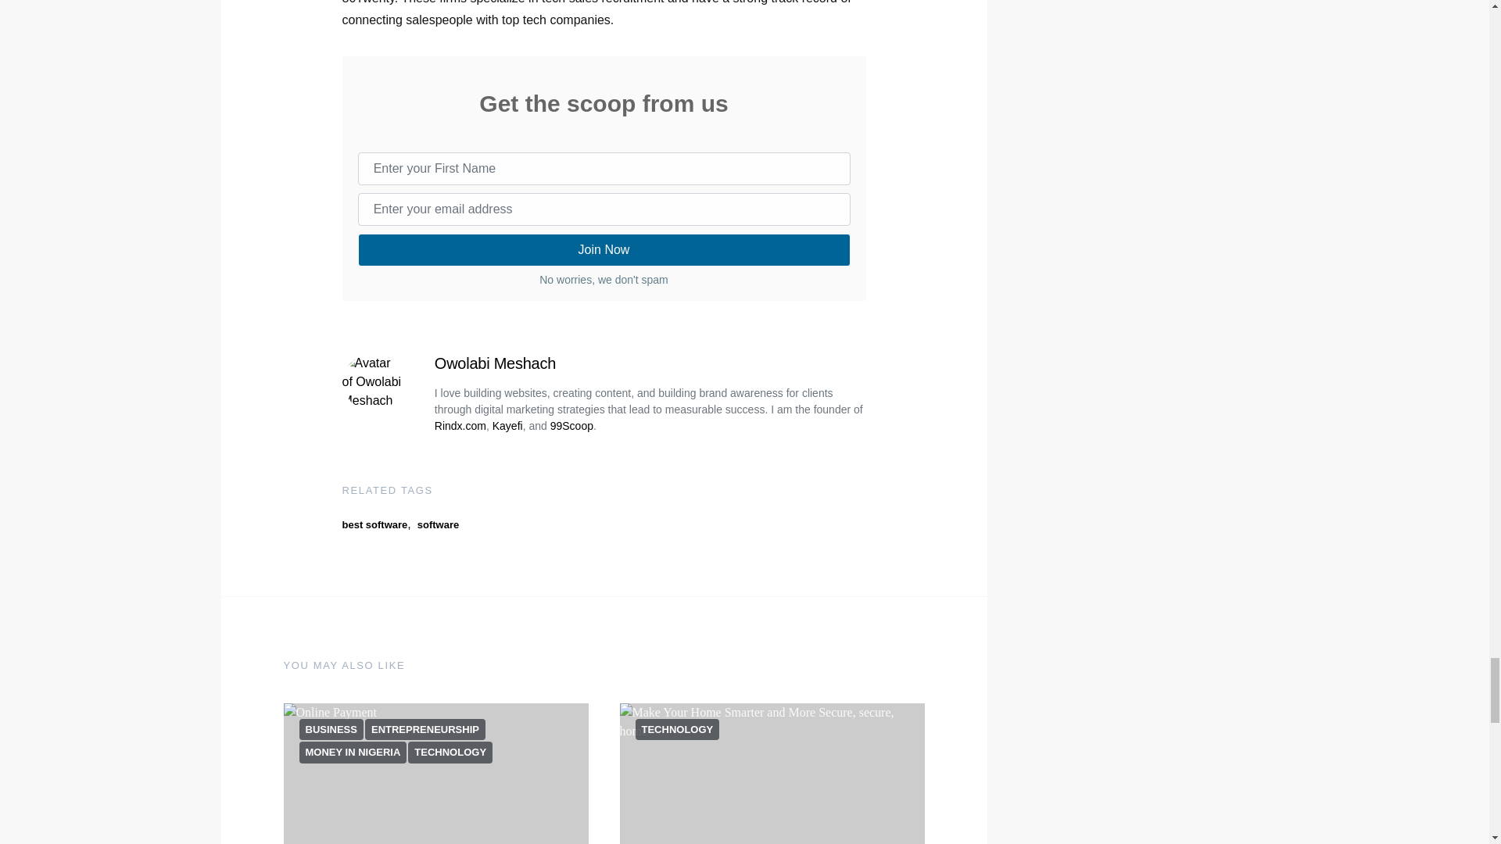 The width and height of the screenshot is (1501, 844). Describe the element at coordinates (435, 774) in the screenshot. I see `Software Sales Recruiters` at that location.